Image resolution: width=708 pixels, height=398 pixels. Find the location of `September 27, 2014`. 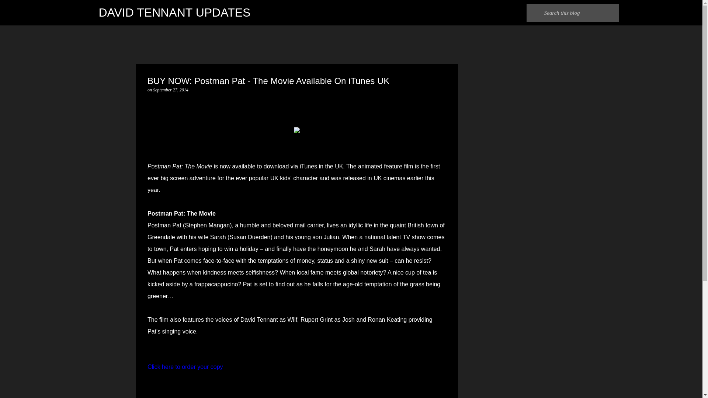

September 27, 2014 is located at coordinates (170, 90).